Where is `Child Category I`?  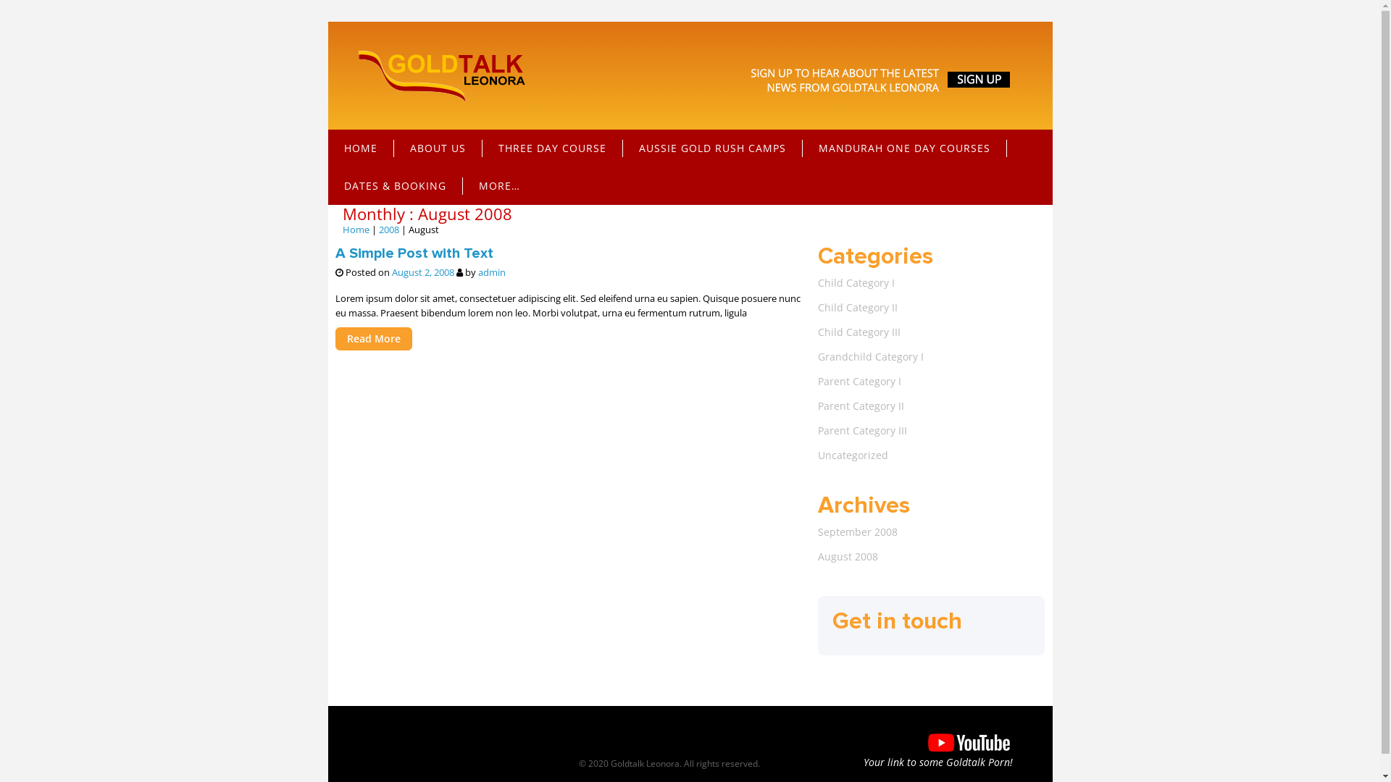
Child Category I is located at coordinates (932, 288).